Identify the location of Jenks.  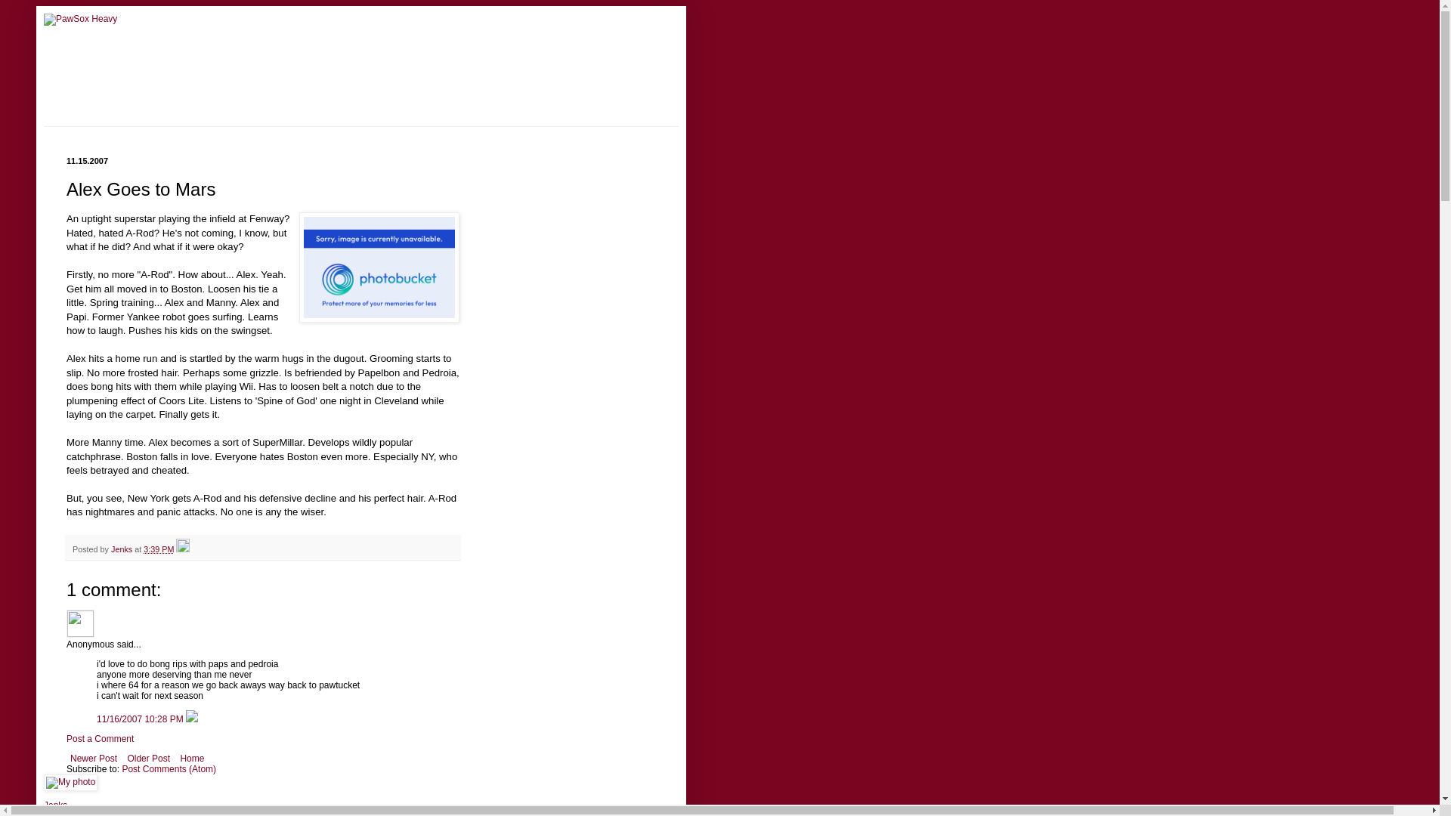
(54, 805).